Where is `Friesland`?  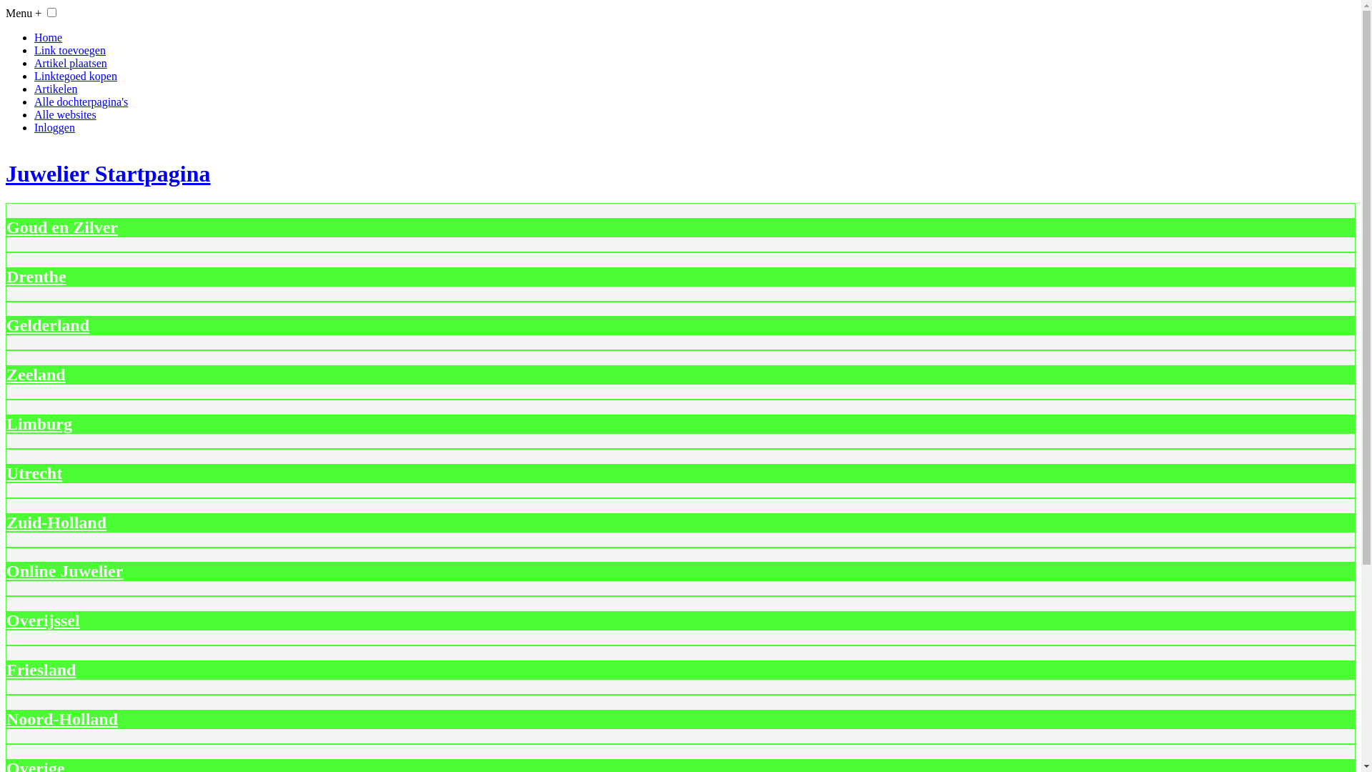 Friesland is located at coordinates (41, 670).